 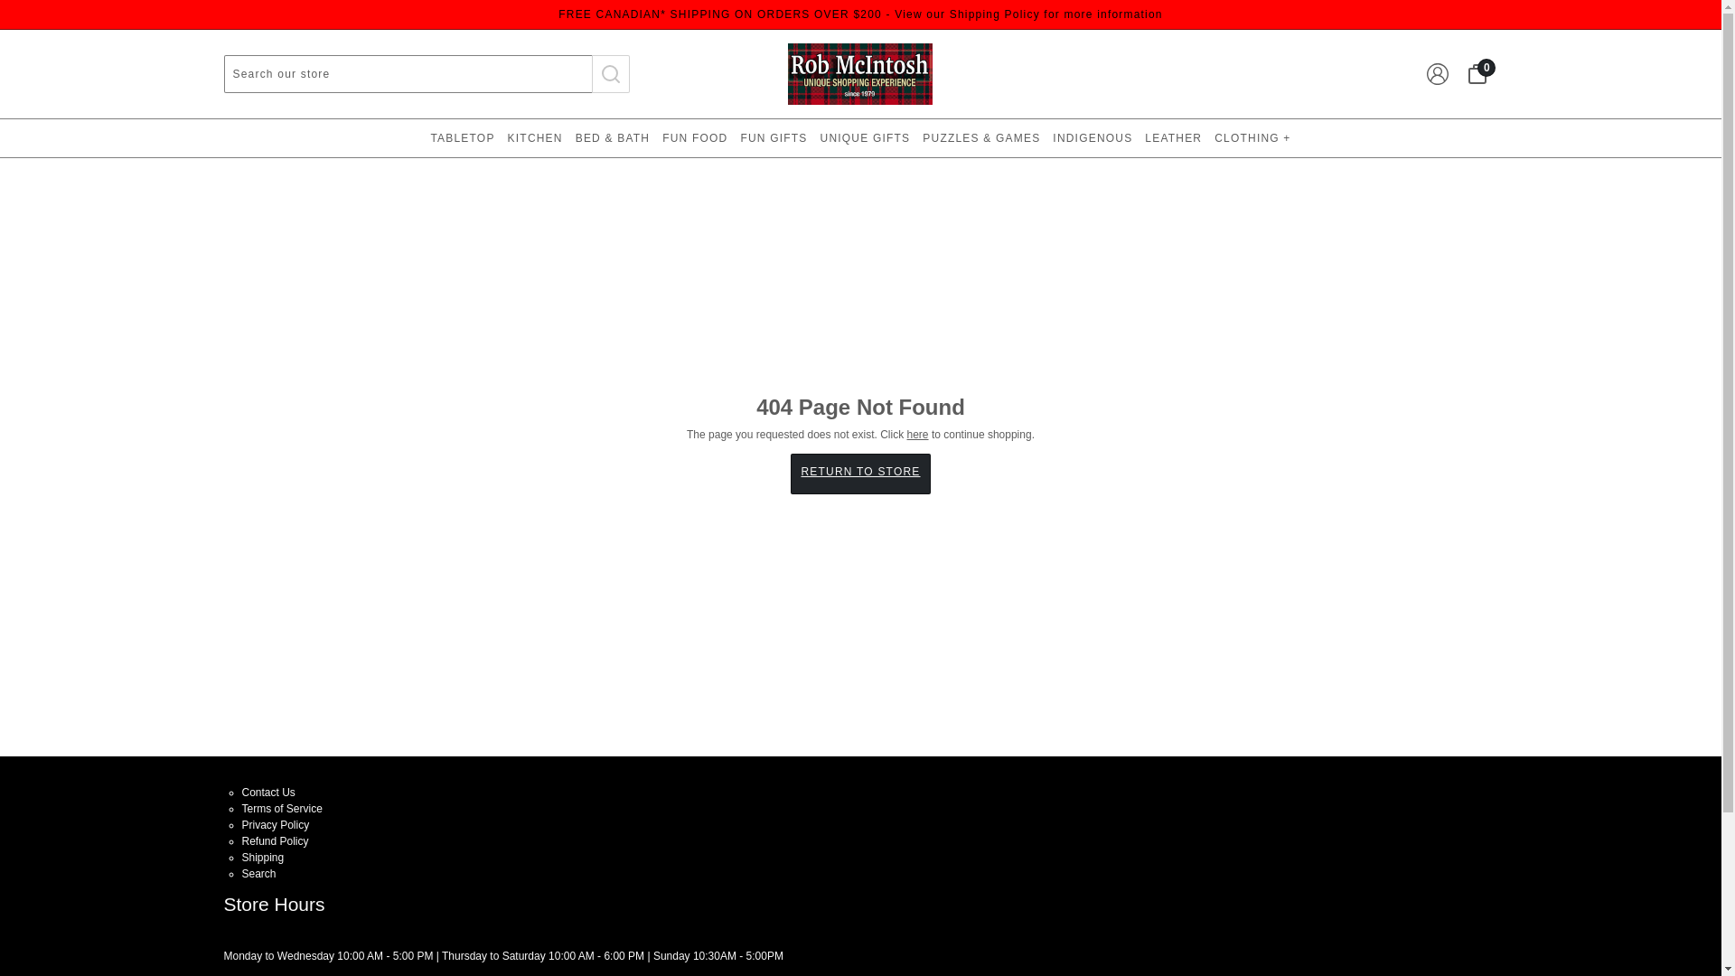 I want to click on Terms of Service, so click(x=282, y=808).